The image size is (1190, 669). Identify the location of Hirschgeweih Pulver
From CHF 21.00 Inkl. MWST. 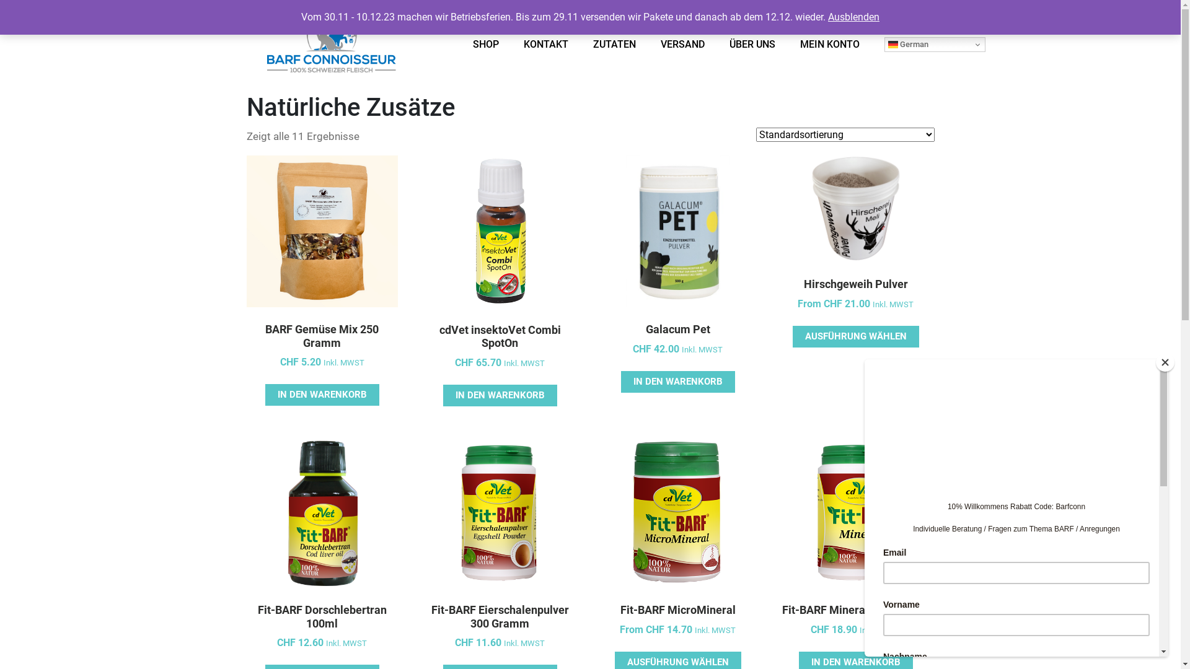
(855, 248).